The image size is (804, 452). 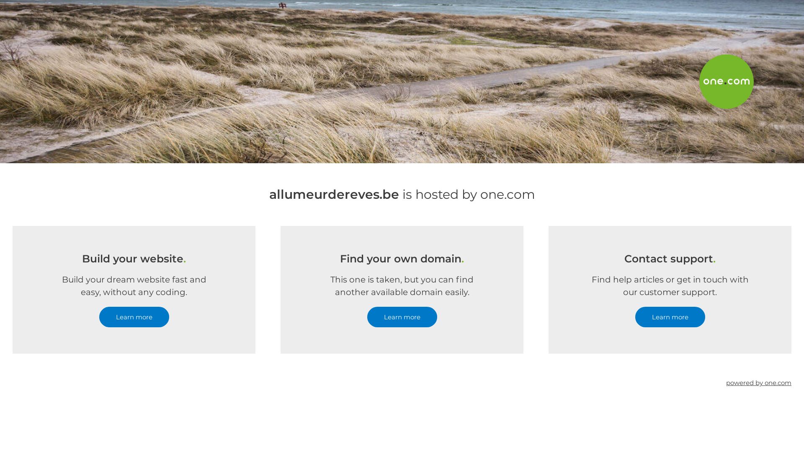 I want to click on Learn more, so click(x=670, y=317).